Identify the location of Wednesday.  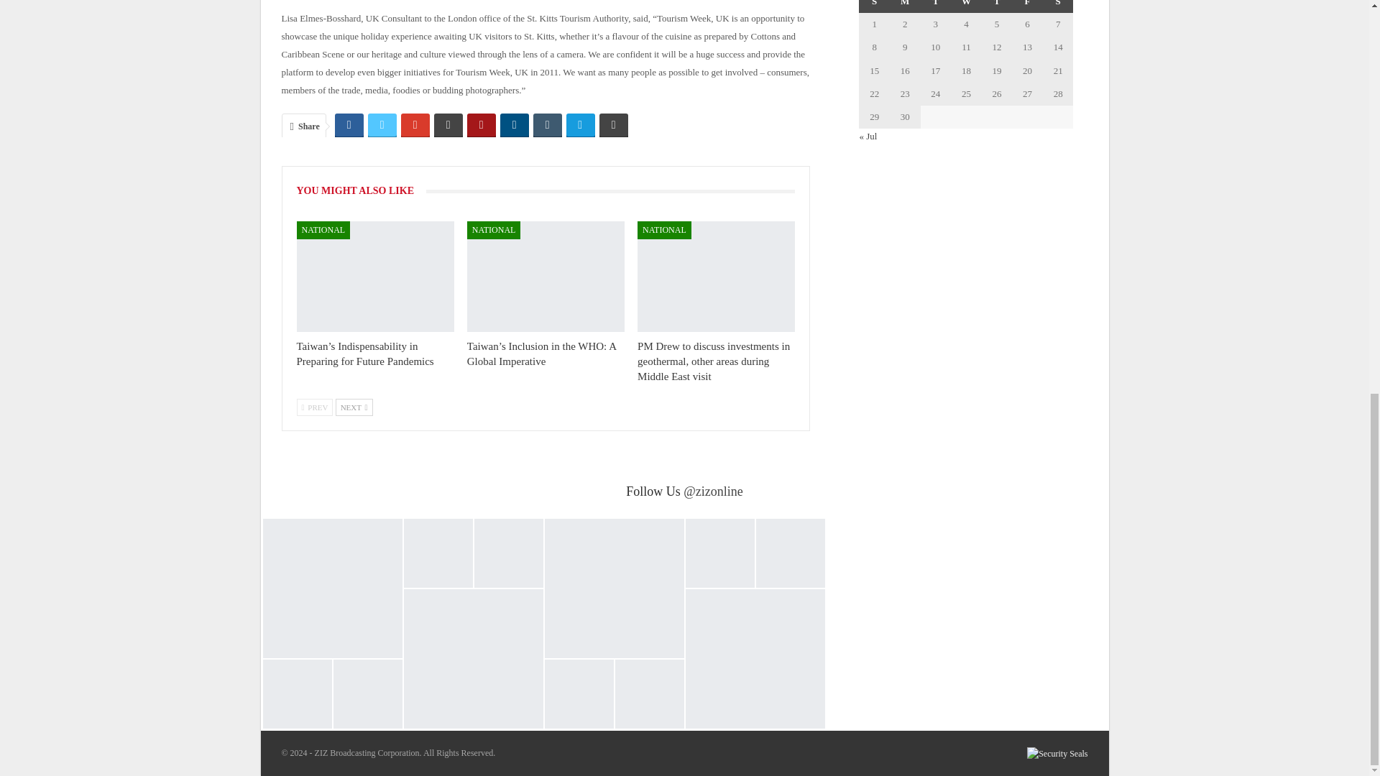
(966, 6).